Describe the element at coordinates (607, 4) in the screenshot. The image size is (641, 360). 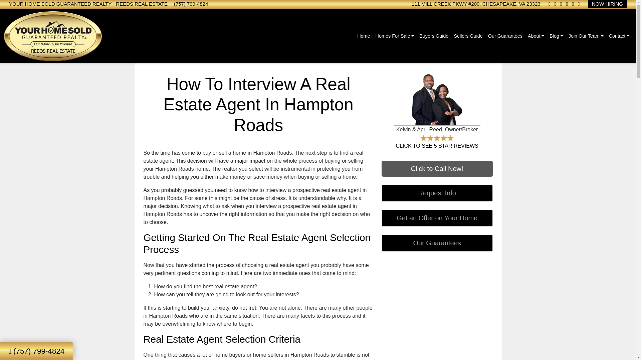
I see `NOW HIRING` at that location.